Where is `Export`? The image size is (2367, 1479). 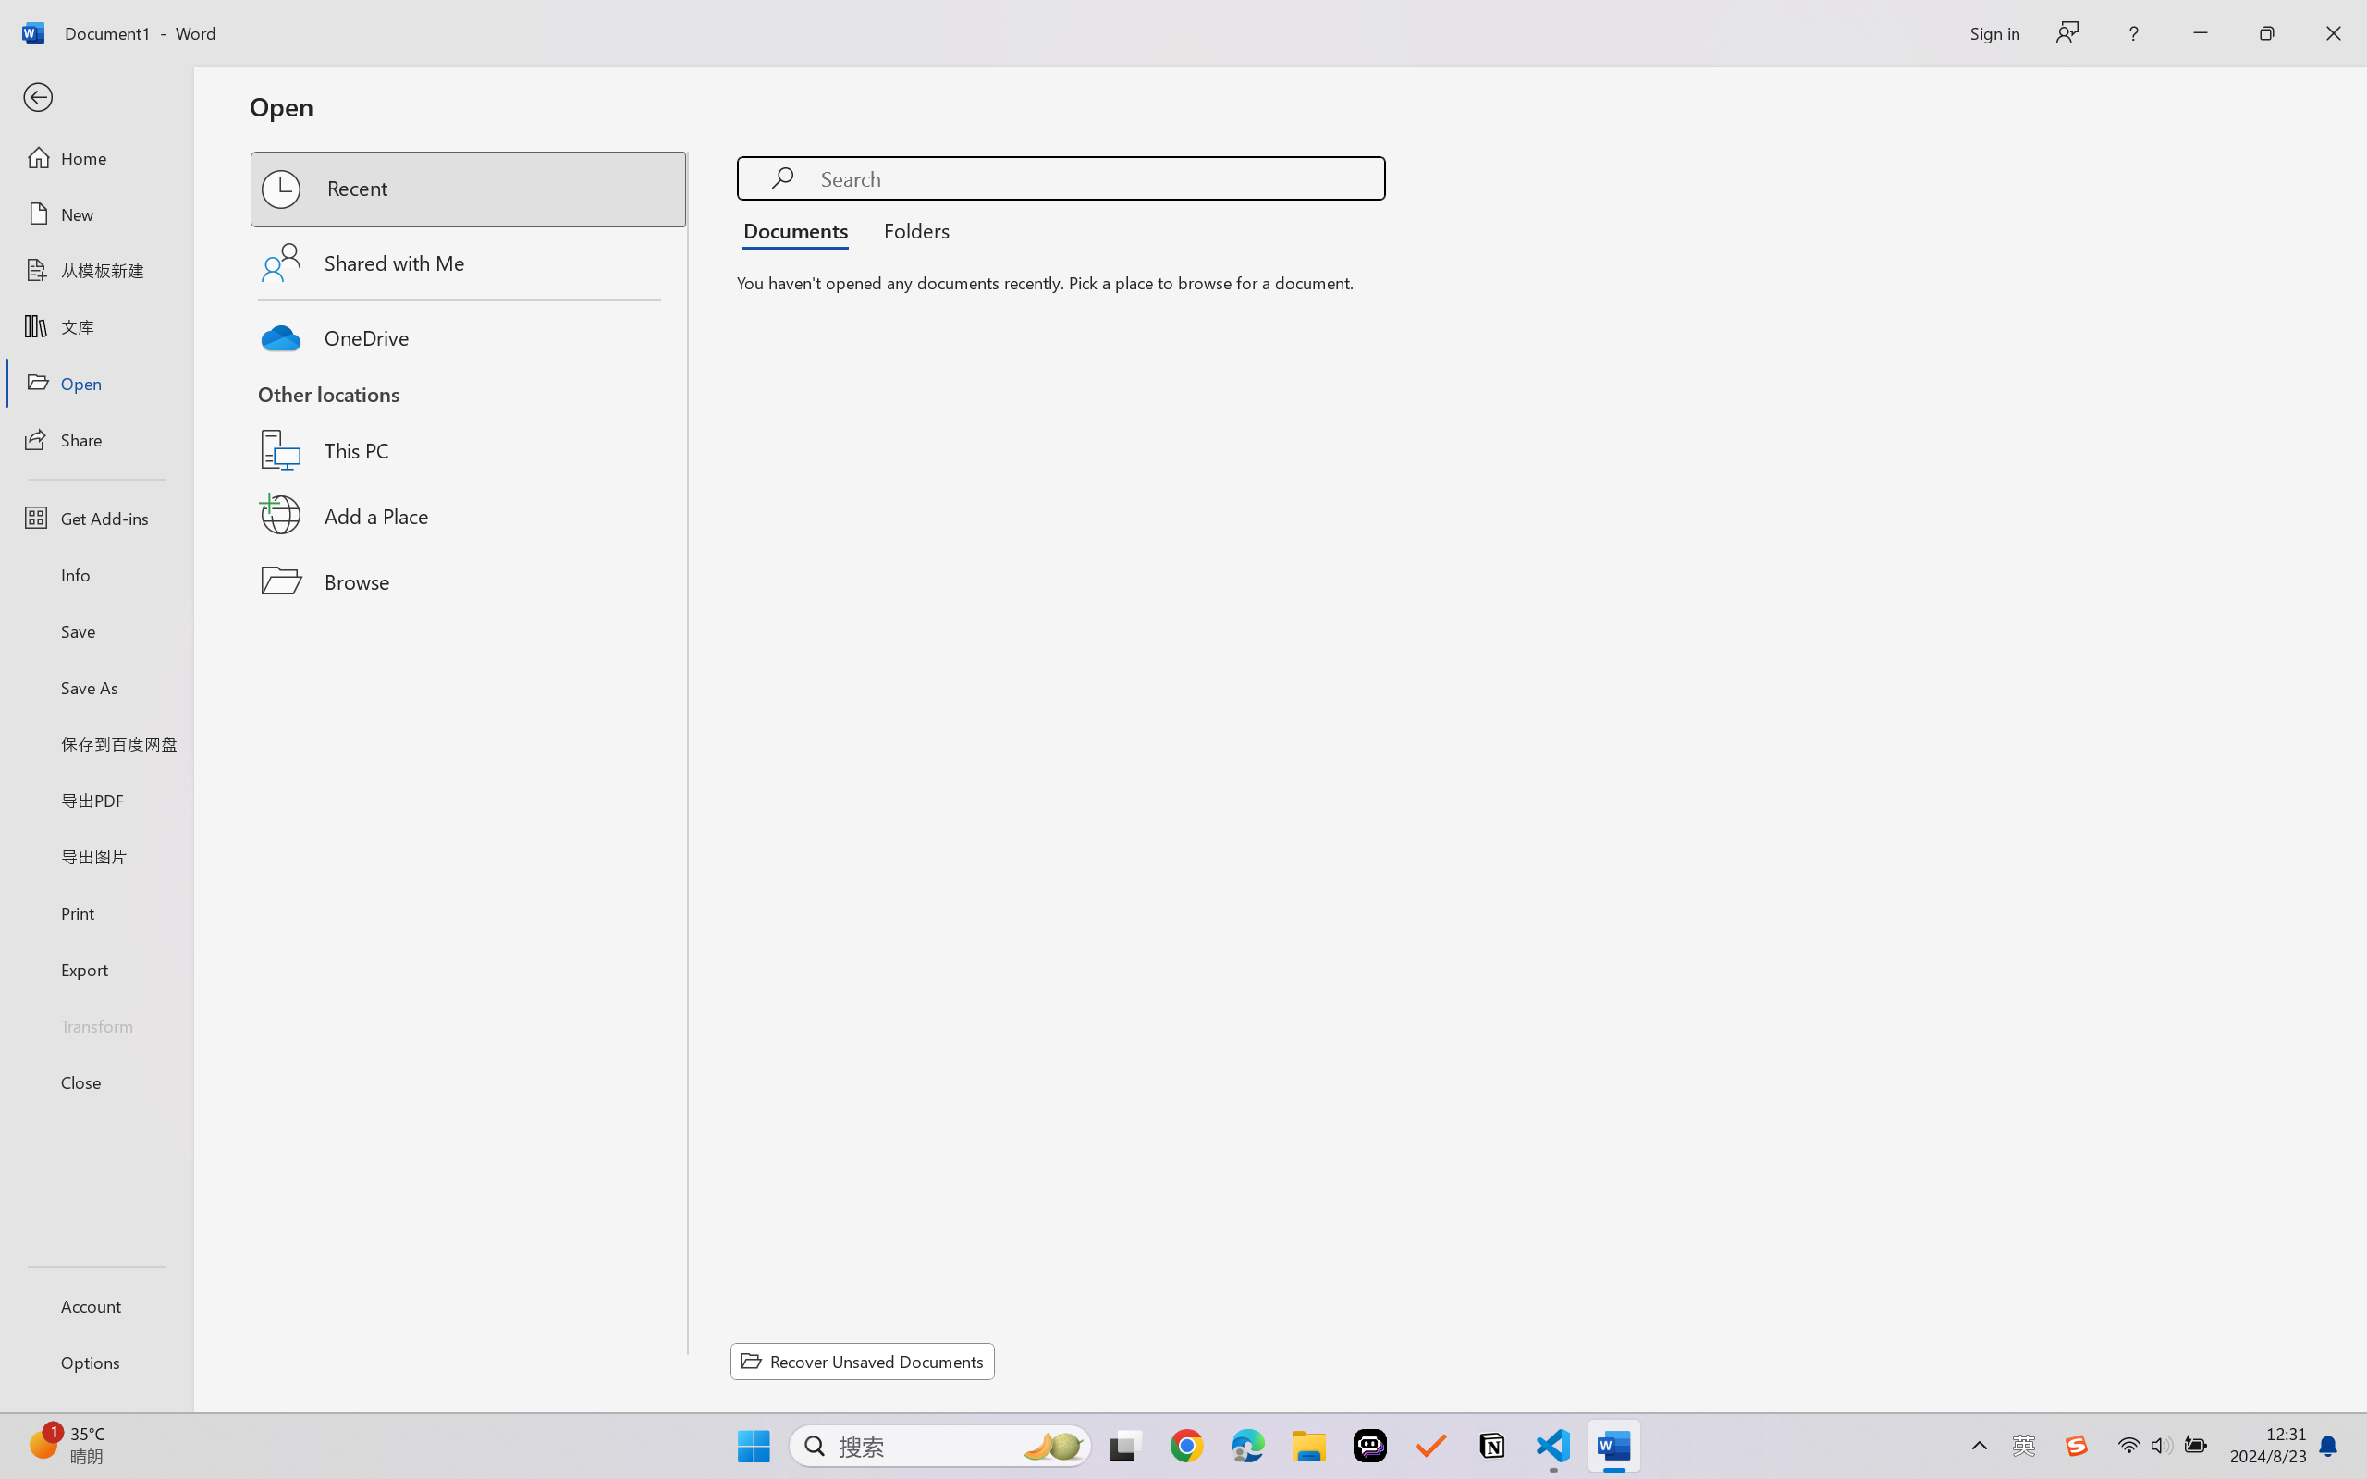
Export is located at coordinates (96, 969).